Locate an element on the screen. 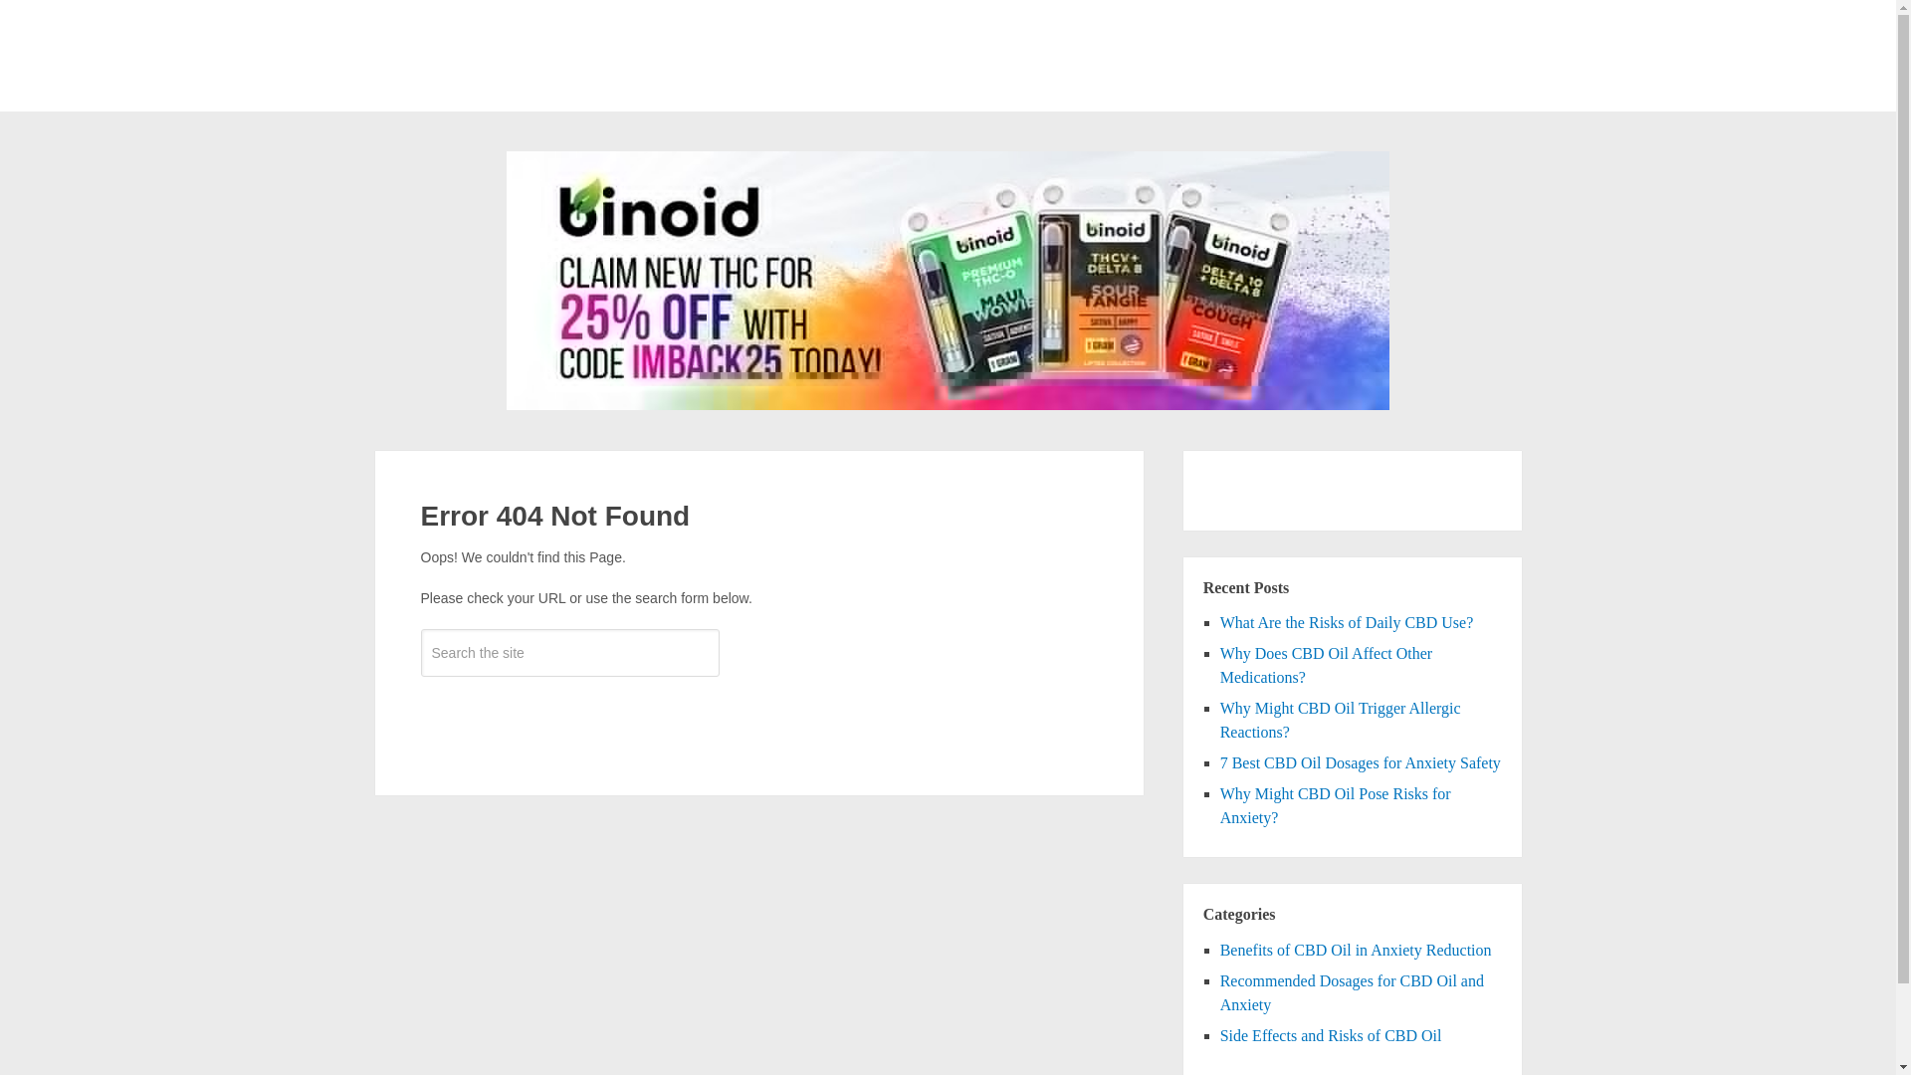 Image resolution: width=1911 pixels, height=1075 pixels. Benefits of CBD Oil in Anxiety Reduction is located at coordinates (1356, 950).